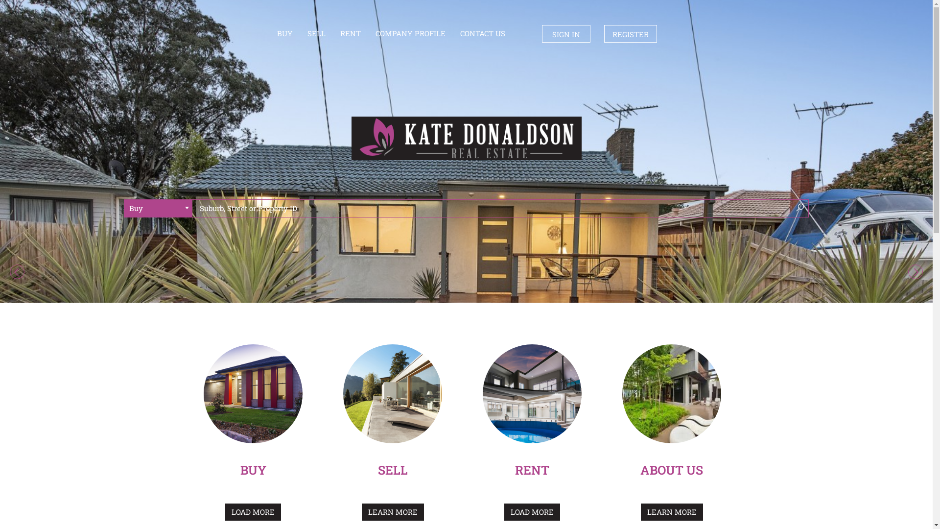 This screenshot has width=940, height=529. Describe the element at coordinates (672, 394) in the screenshot. I see `ABOUT US` at that location.